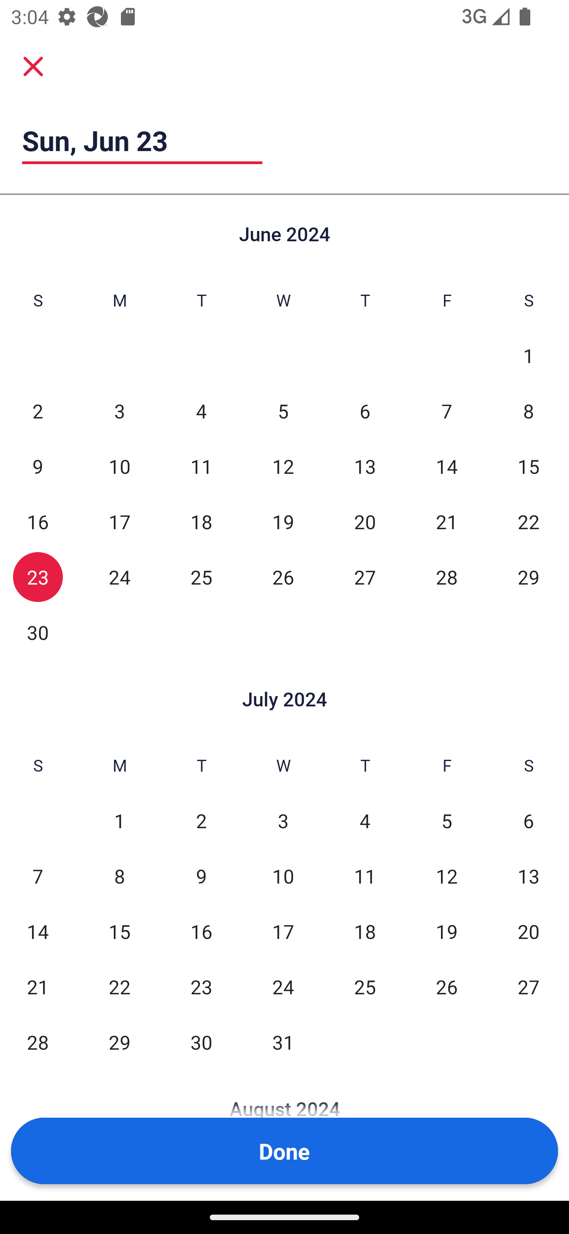  What do you see at coordinates (447, 876) in the screenshot?
I see `12 Fri, Jul 12, Not Selected` at bounding box center [447, 876].